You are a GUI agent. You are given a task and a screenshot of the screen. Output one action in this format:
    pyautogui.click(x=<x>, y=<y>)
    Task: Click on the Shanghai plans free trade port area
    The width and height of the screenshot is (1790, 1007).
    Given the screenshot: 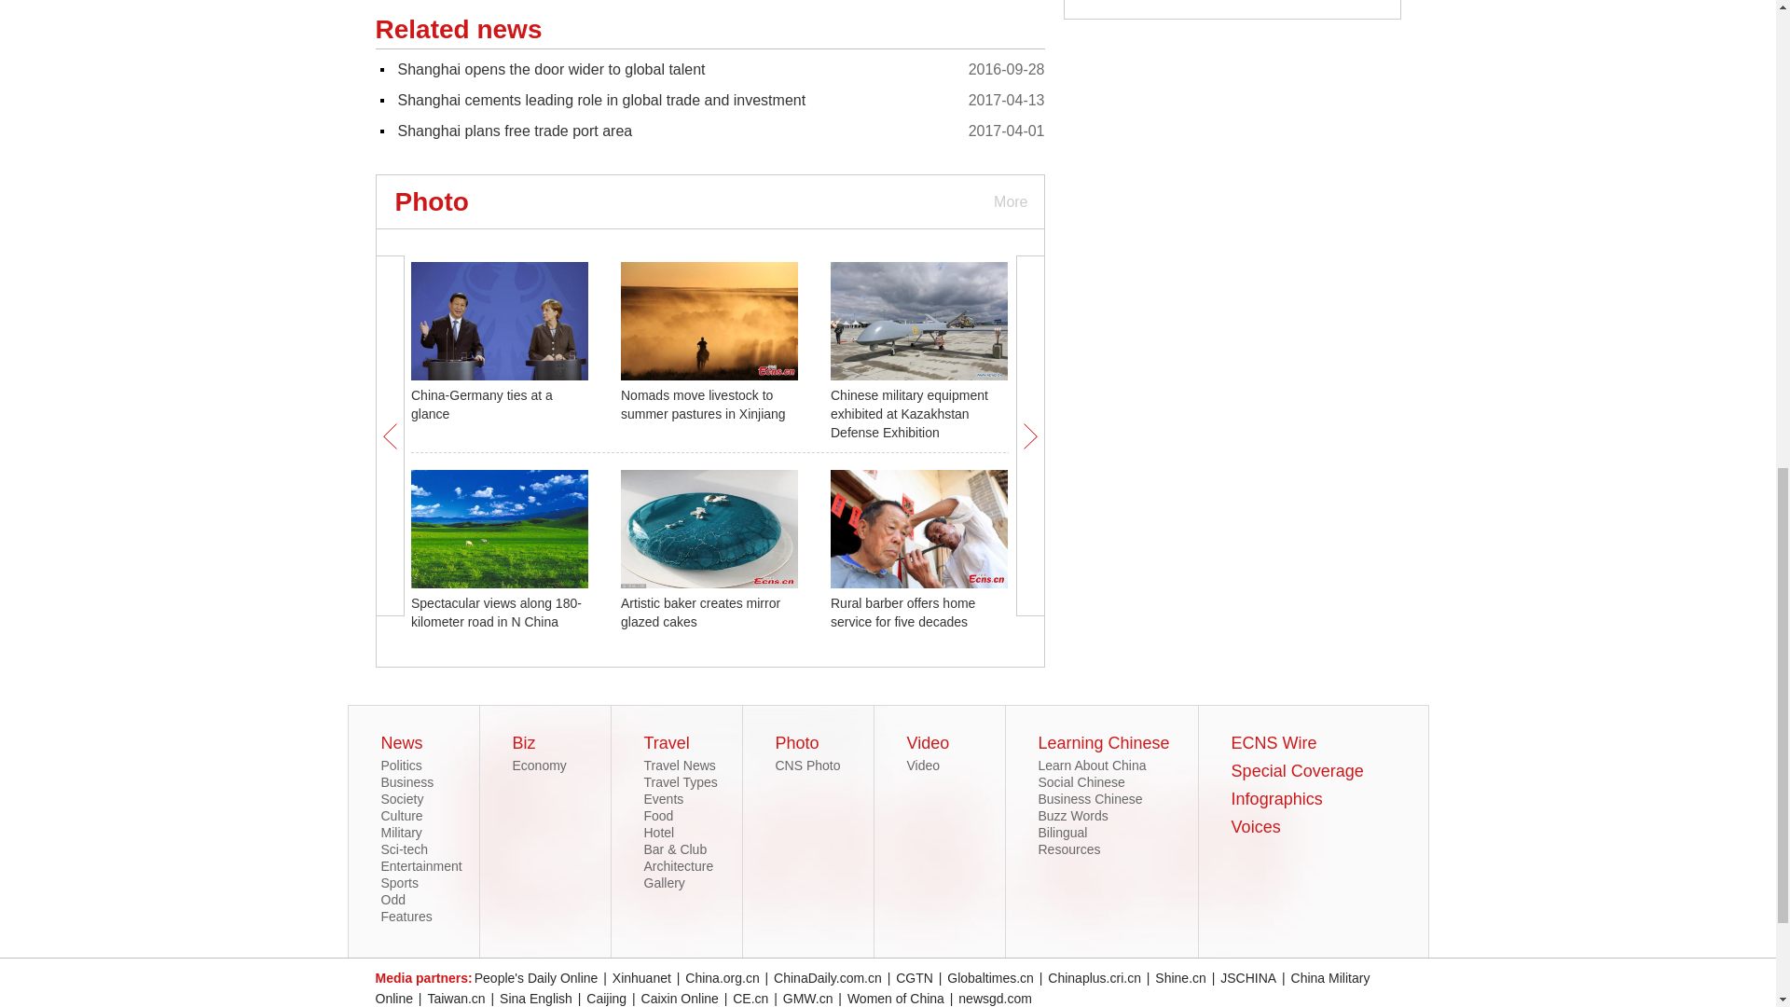 What is the action you would take?
    pyautogui.click(x=515, y=131)
    